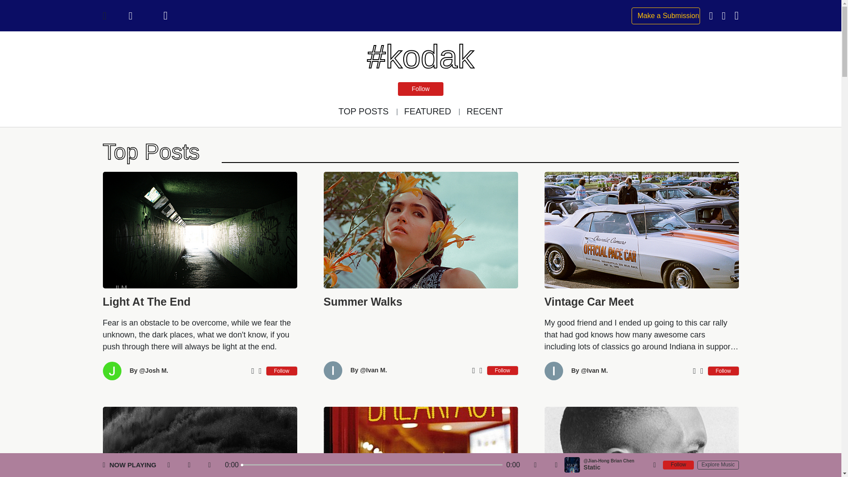 This screenshot has width=848, height=477. Describe the element at coordinates (363, 111) in the screenshot. I see `TOP POSTS` at that location.